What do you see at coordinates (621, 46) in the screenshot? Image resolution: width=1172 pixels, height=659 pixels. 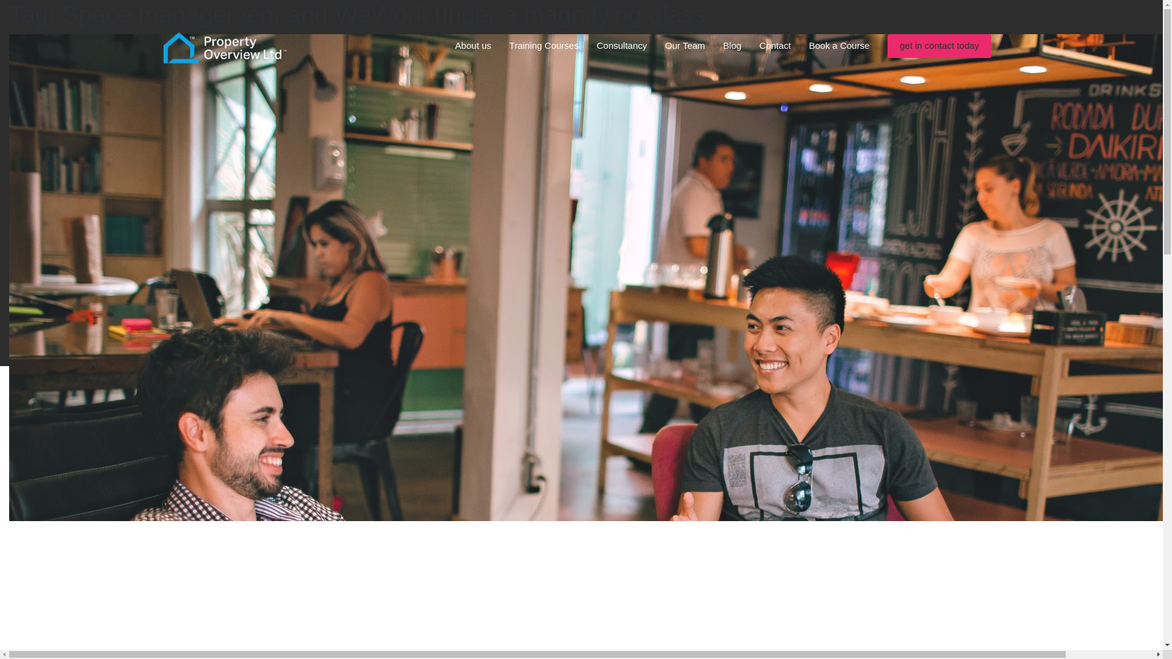 I see `Consultancy` at bounding box center [621, 46].